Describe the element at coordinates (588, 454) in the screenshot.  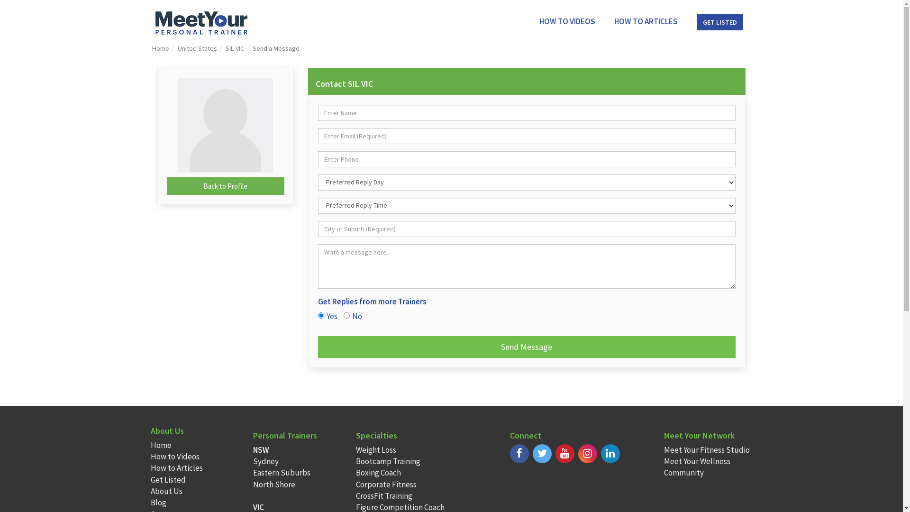
I see `Meet Your Personal Trainer Instagram` at that location.